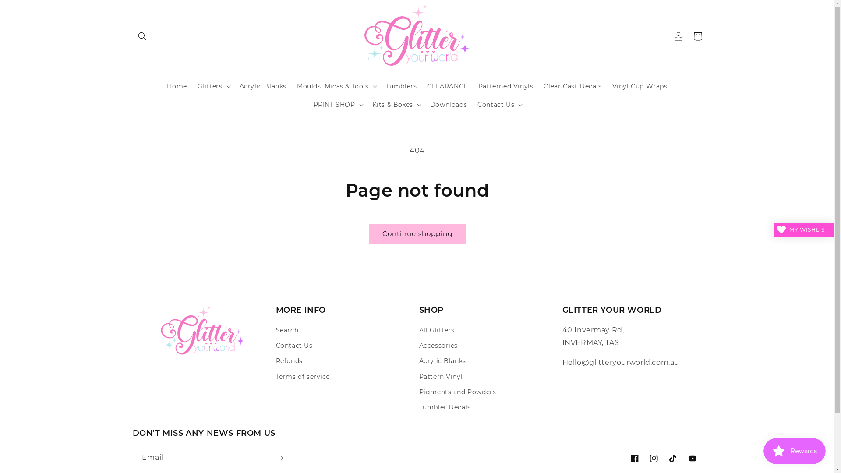 The image size is (841, 473). What do you see at coordinates (795, 451) in the screenshot?
I see `Smile.io Rewards Program Launcher` at bounding box center [795, 451].